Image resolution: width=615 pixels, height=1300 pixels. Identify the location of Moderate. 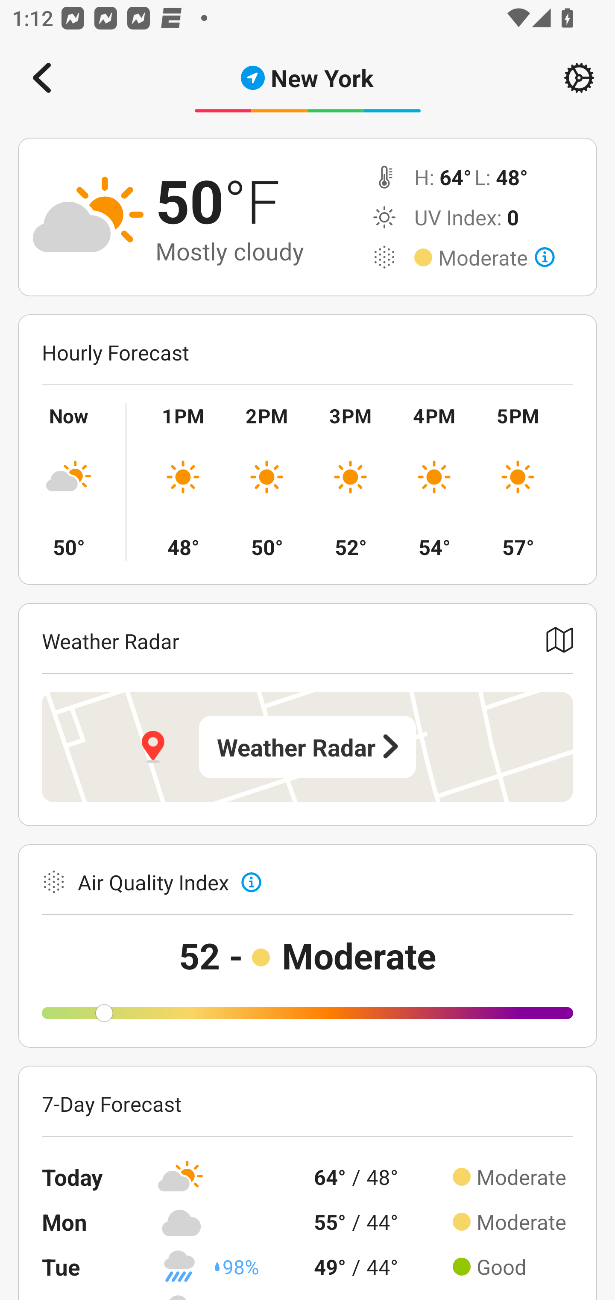
(496, 257).